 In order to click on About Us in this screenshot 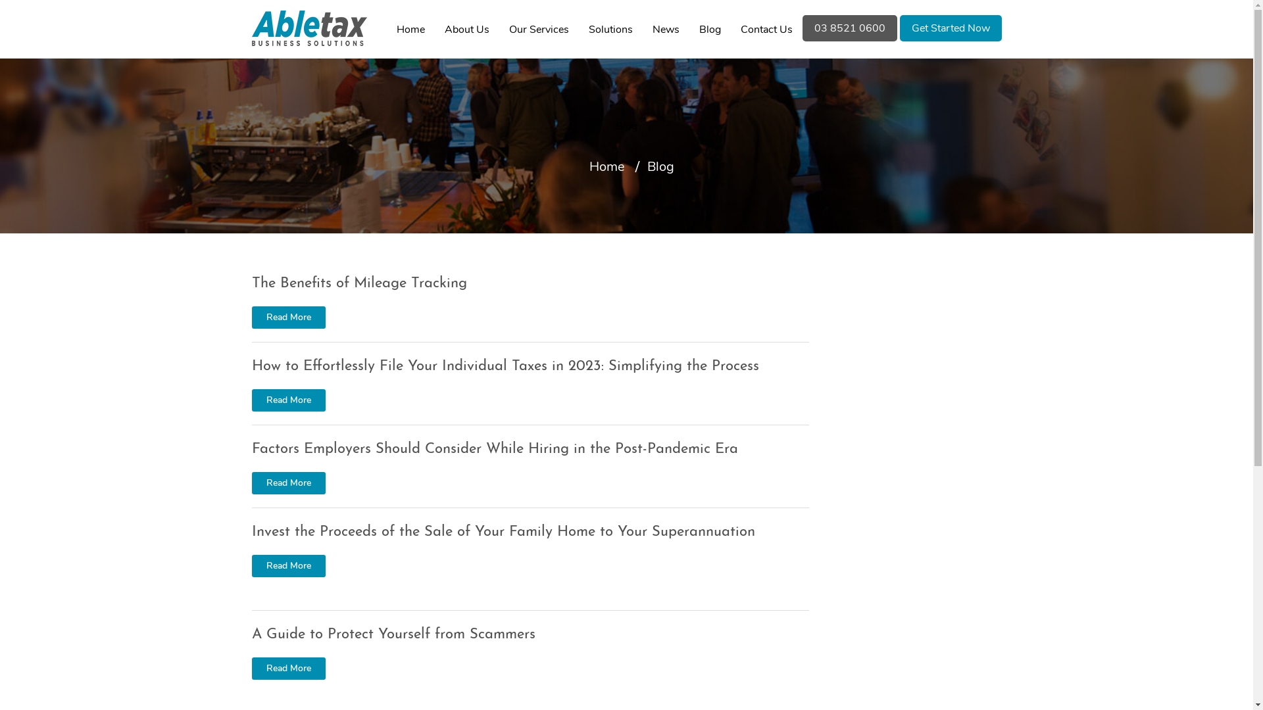, I will do `click(467, 30)`.